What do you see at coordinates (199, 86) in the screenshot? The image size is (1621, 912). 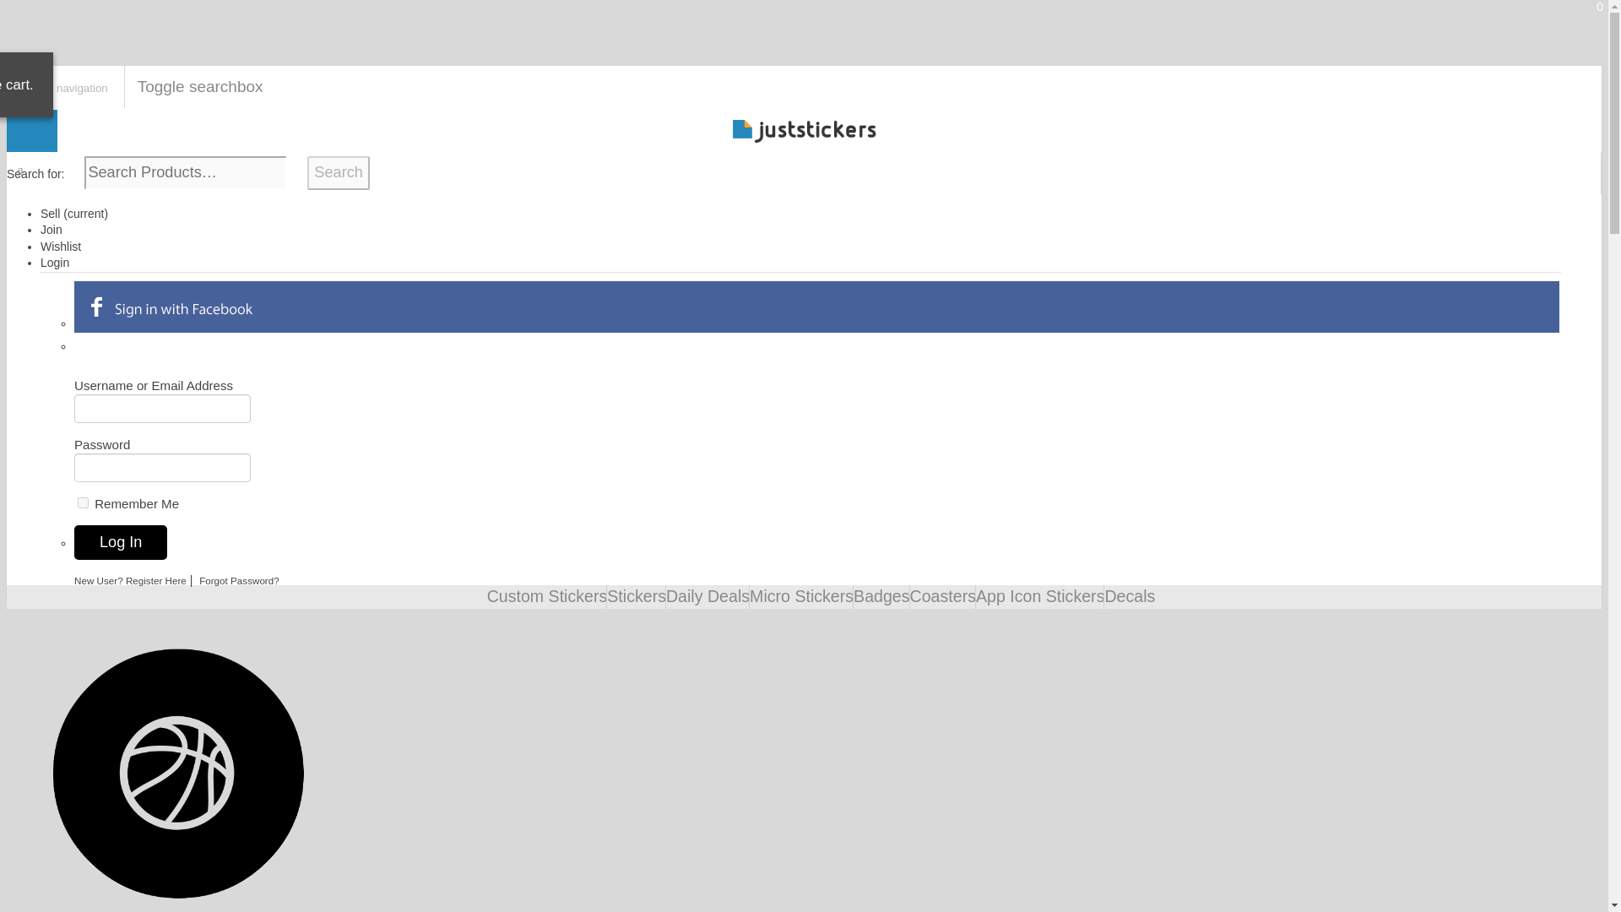 I see `Toggle searchbox` at bounding box center [199, 86].